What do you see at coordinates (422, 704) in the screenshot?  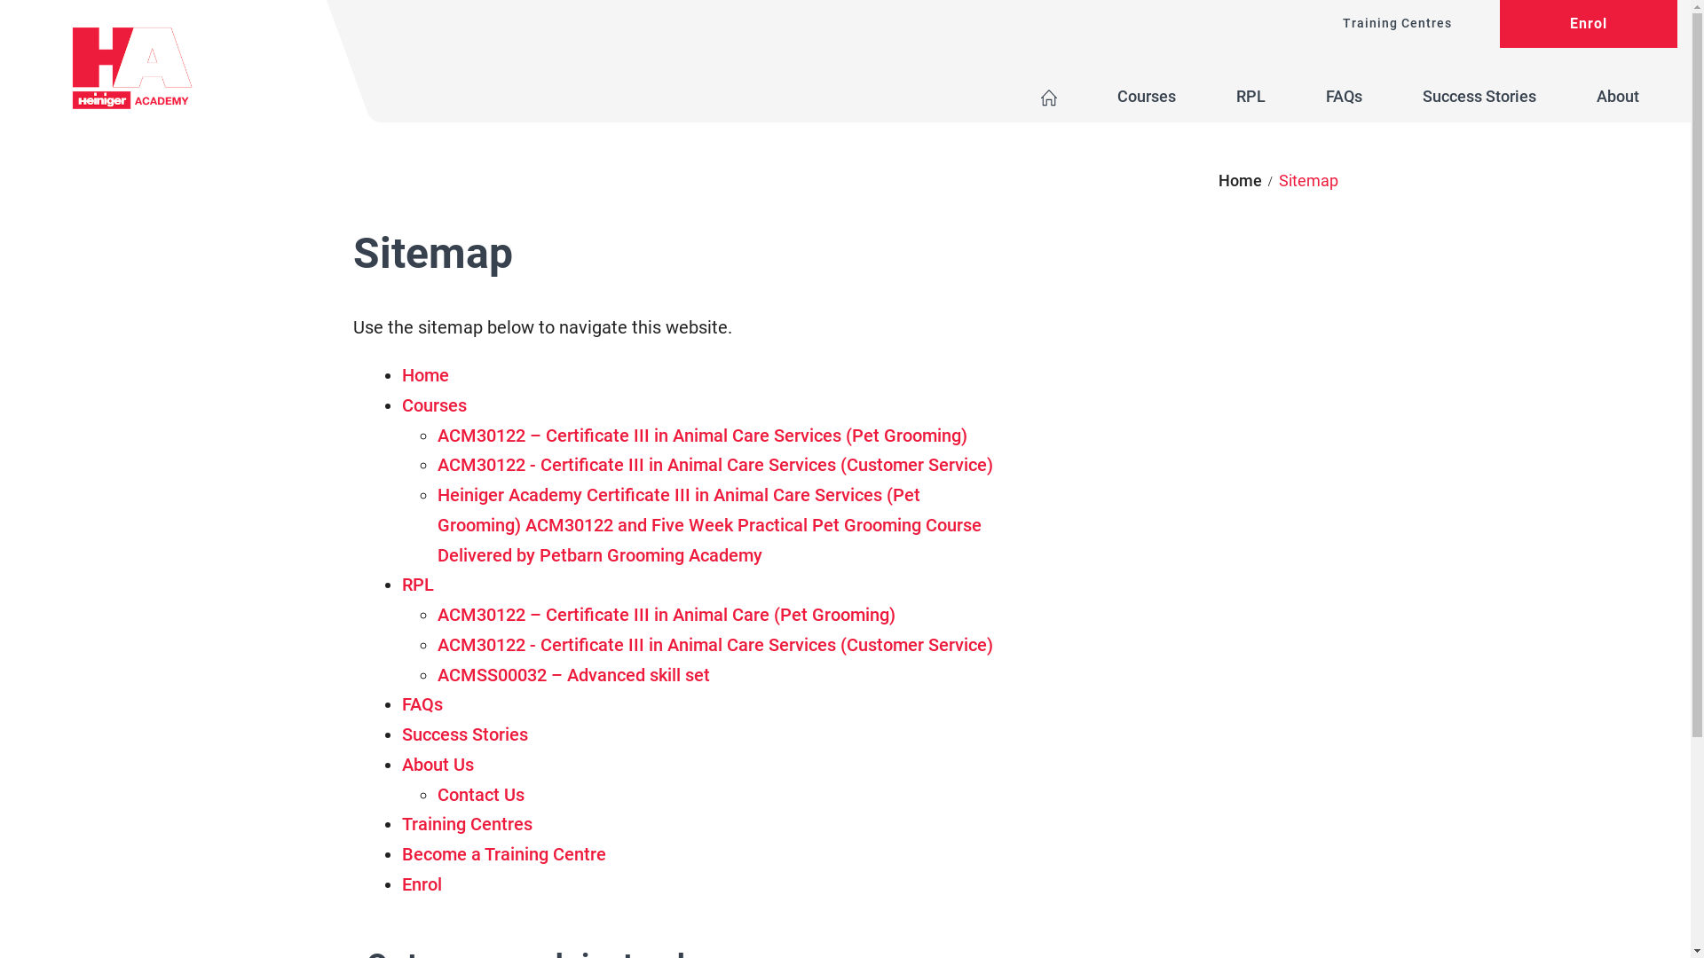 I see `FAQs` at bounding box center [422, 704].